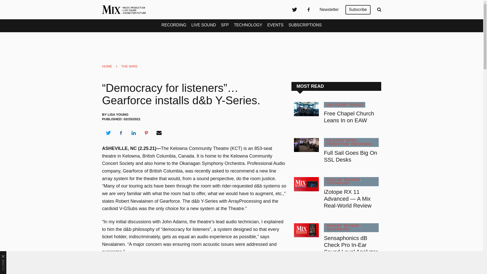 The height and width of the screenshot is (274, 487). Describe the element at coordinates (133, 133) in the screenshot. I see `Share on LinkedIn` at that location.